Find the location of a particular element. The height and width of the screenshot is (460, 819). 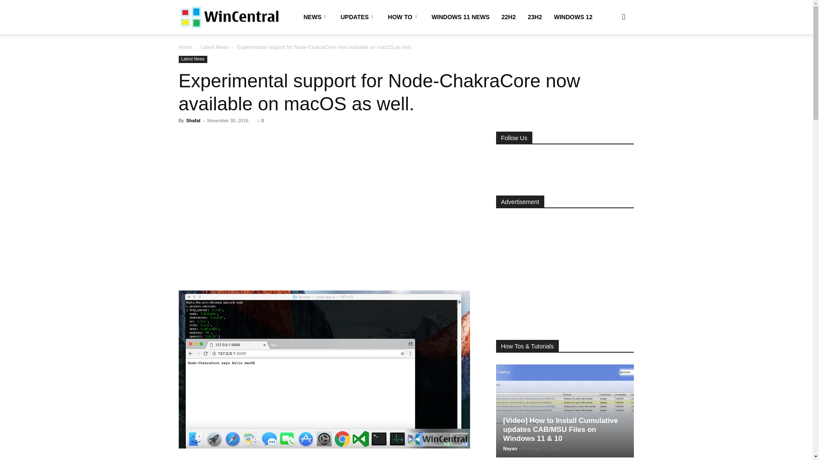

HOW TO is located at coordinates (403, 17).